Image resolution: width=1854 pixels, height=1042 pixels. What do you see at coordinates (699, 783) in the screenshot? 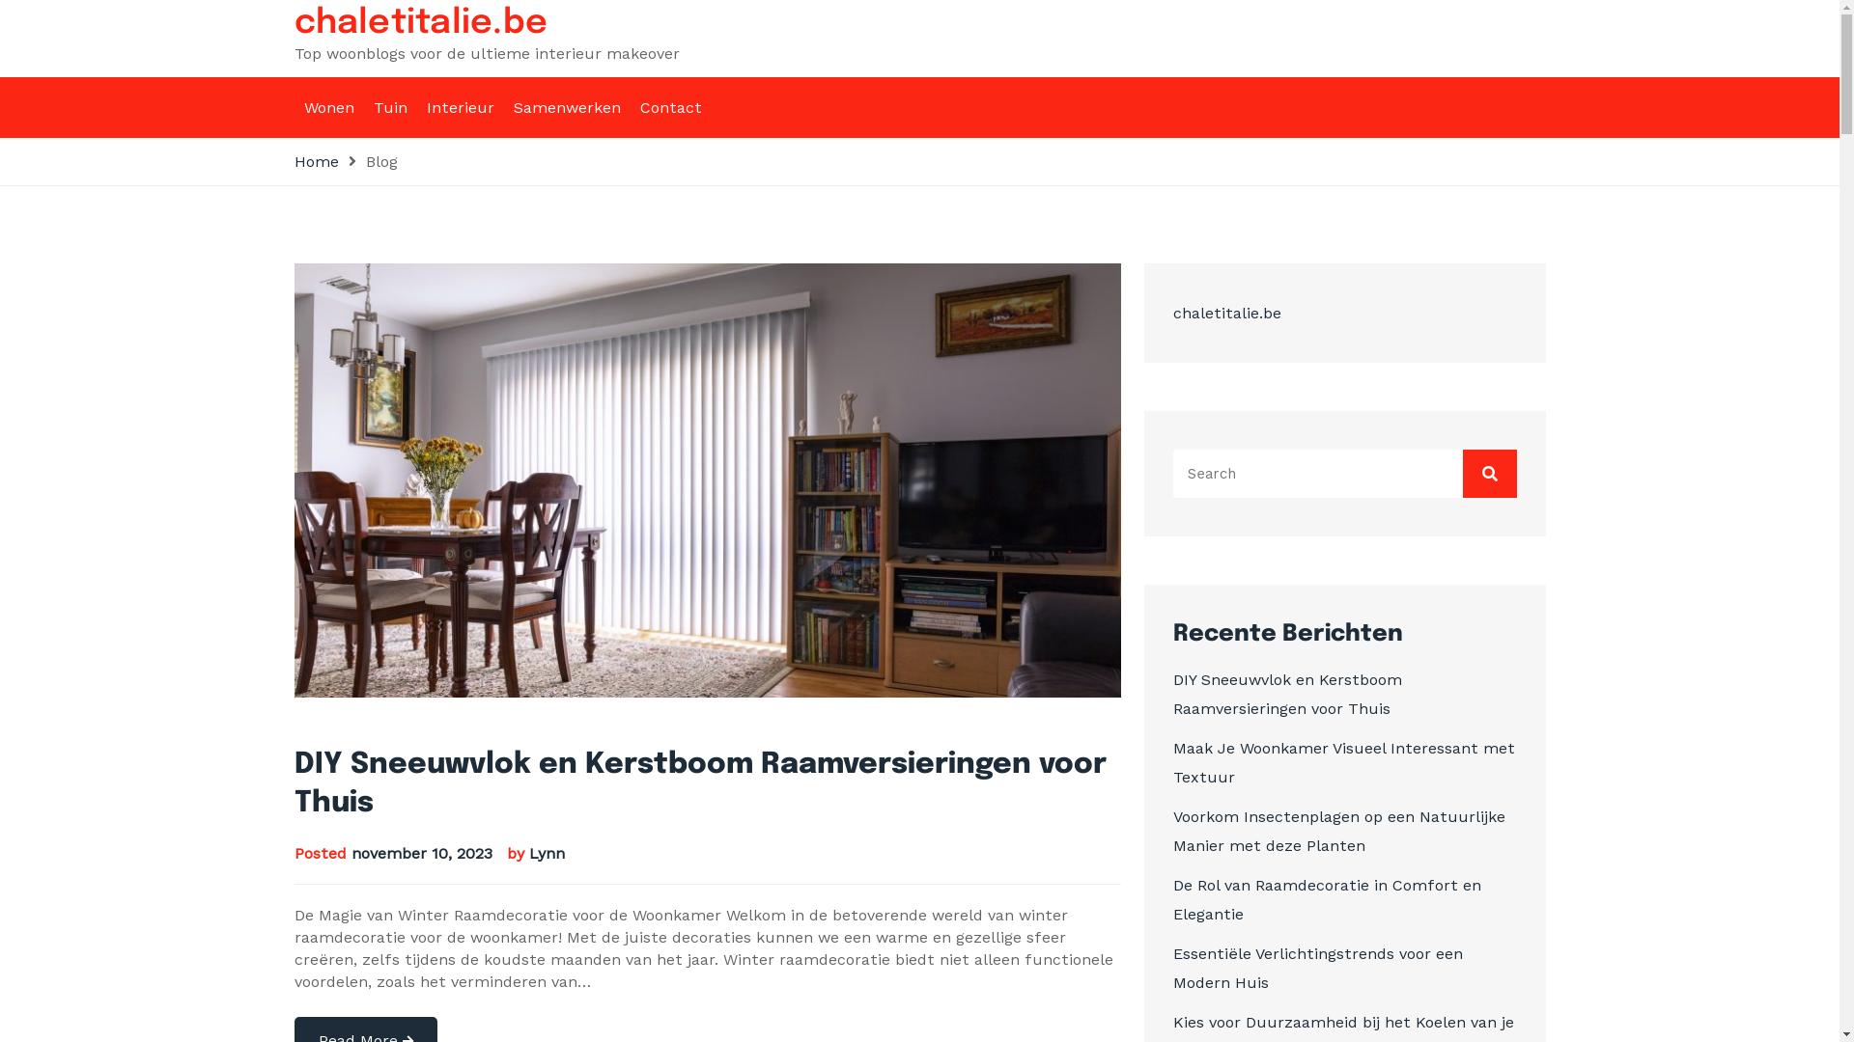
I see `DIY Sneeuwvlok en Kerstboom Raamversieringen voor Thuis` at bounding box center [699, 783].